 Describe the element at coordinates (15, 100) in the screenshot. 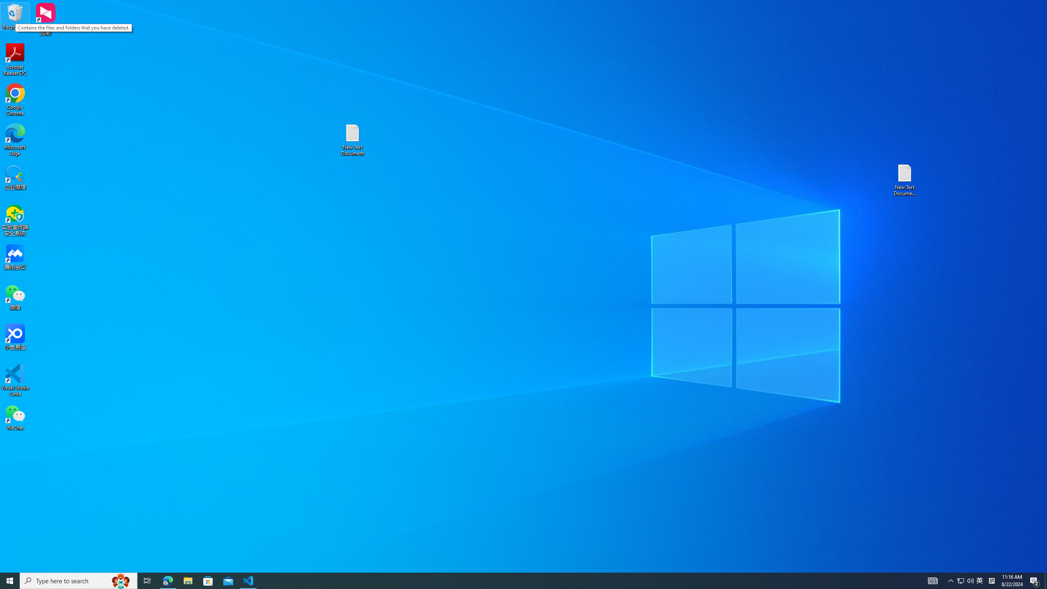

I see `Google Chrome` at that location.